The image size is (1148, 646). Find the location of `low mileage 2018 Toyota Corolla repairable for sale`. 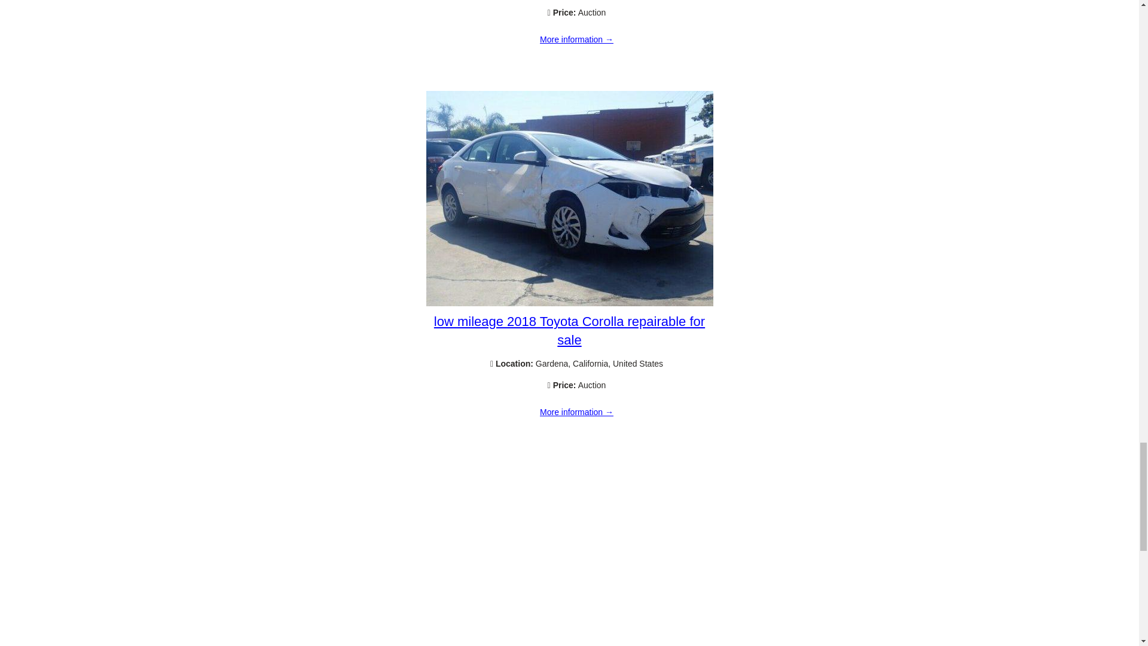

low mileage 2018 Toyota Corolla repairable for sale is located at coordinates (576, 412).